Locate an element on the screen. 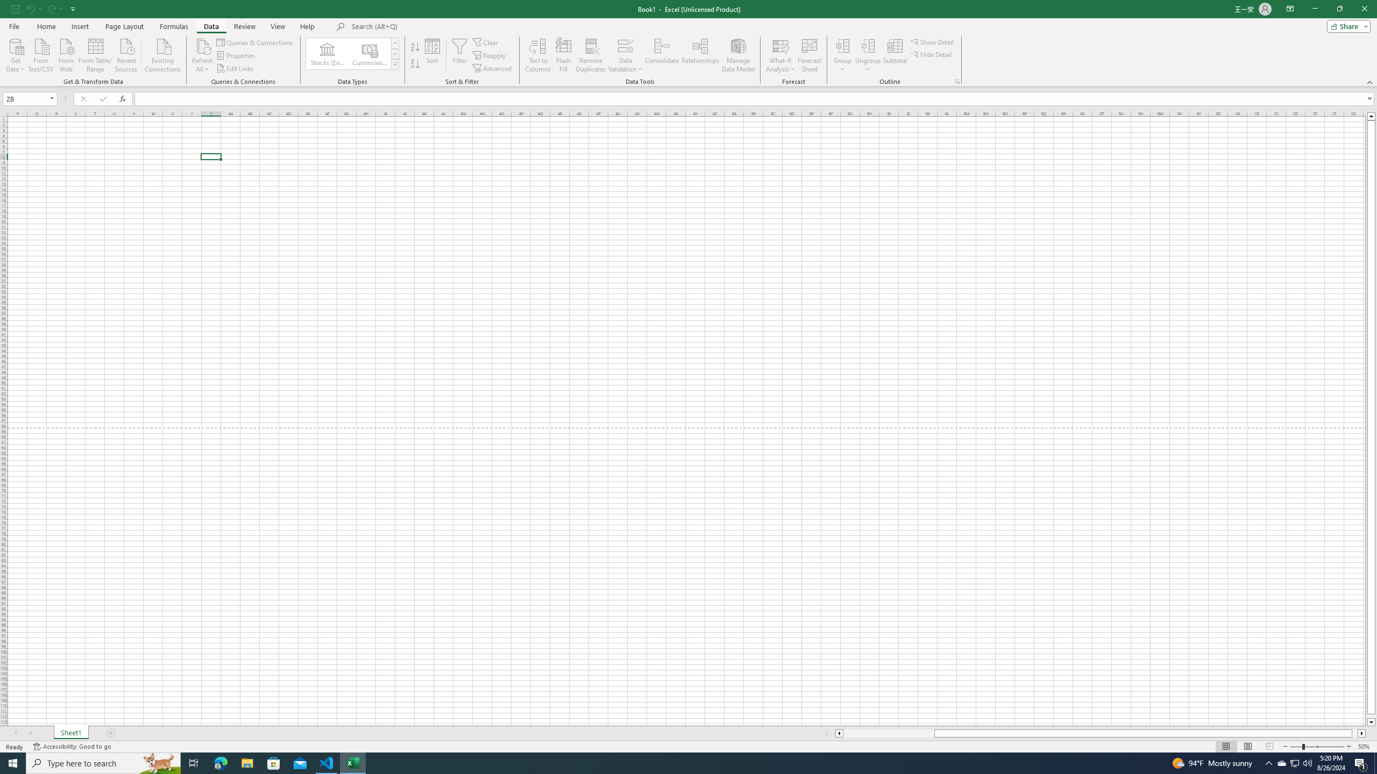  Properties is located at coordinates (237, 56).